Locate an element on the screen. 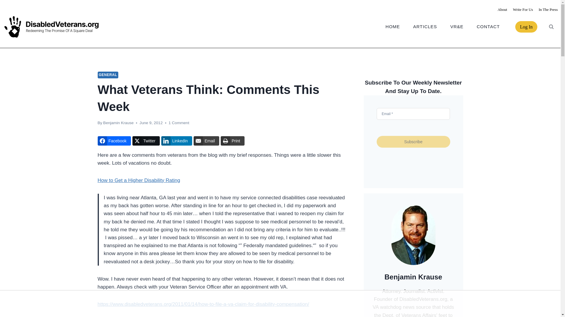 Image resolution: width=565 pixels, height=317 pixels. Print is located at coordinates (232, 141).